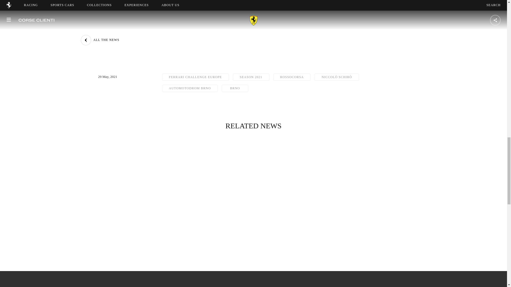 The height and width of the screenshot is (287, 511). Describe the element at coordinates (292, 77) in the screenshot. I see `ROSSOCORSA` at that location.